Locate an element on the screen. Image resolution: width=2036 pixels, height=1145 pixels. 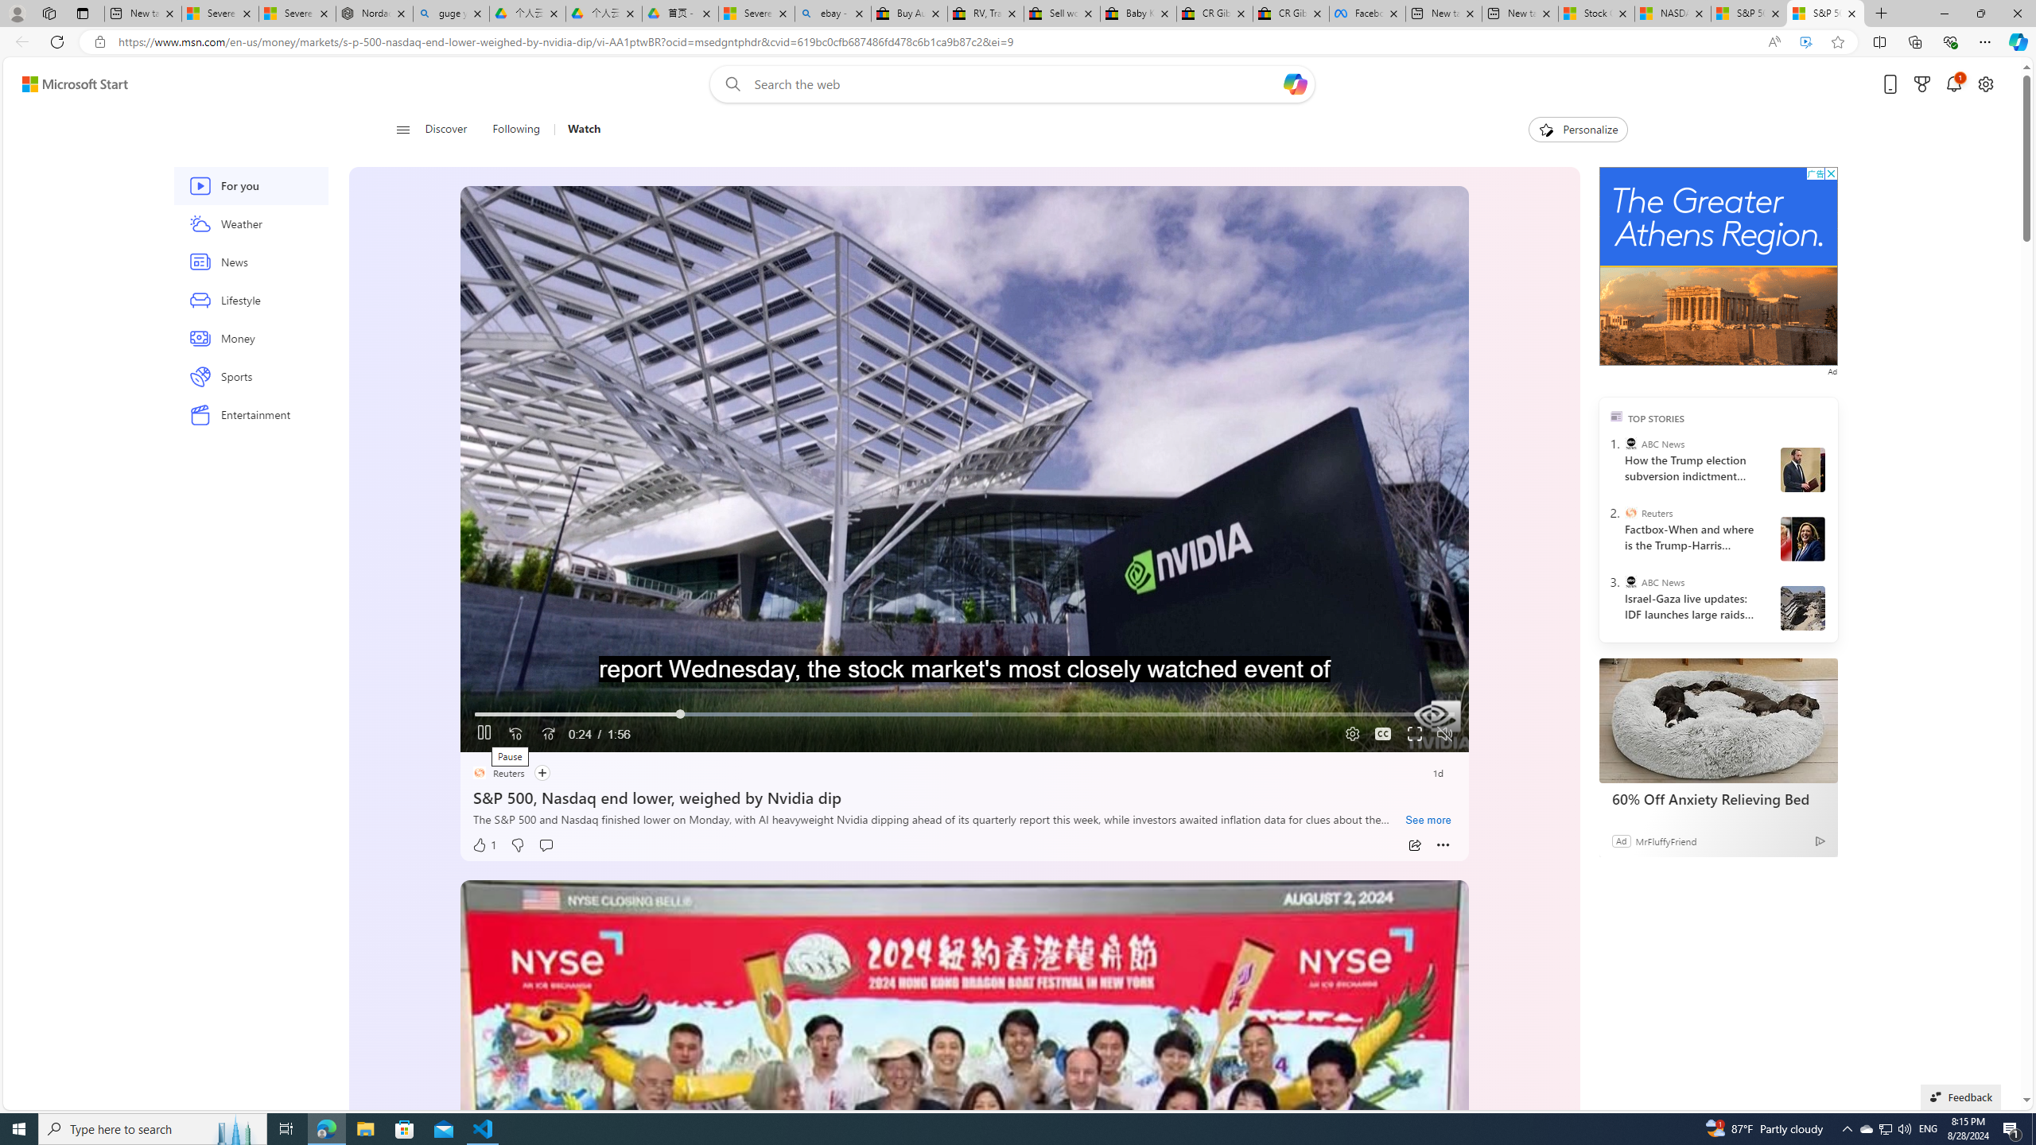
Captions is located at coordinates (1382, 735).